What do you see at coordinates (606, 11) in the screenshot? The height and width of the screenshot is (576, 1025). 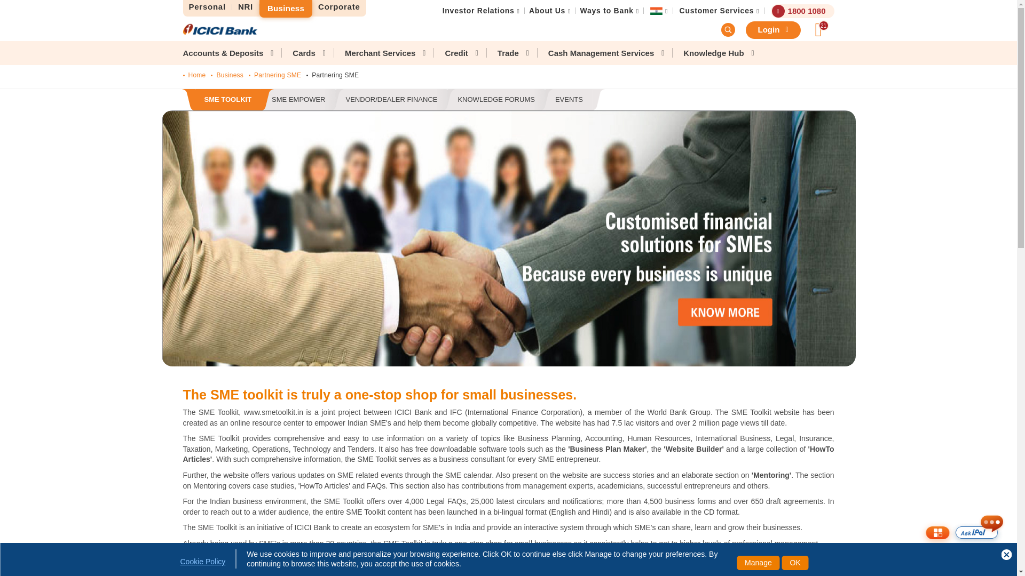 I see `Ways to Bank` at bounding box center [606, 11].